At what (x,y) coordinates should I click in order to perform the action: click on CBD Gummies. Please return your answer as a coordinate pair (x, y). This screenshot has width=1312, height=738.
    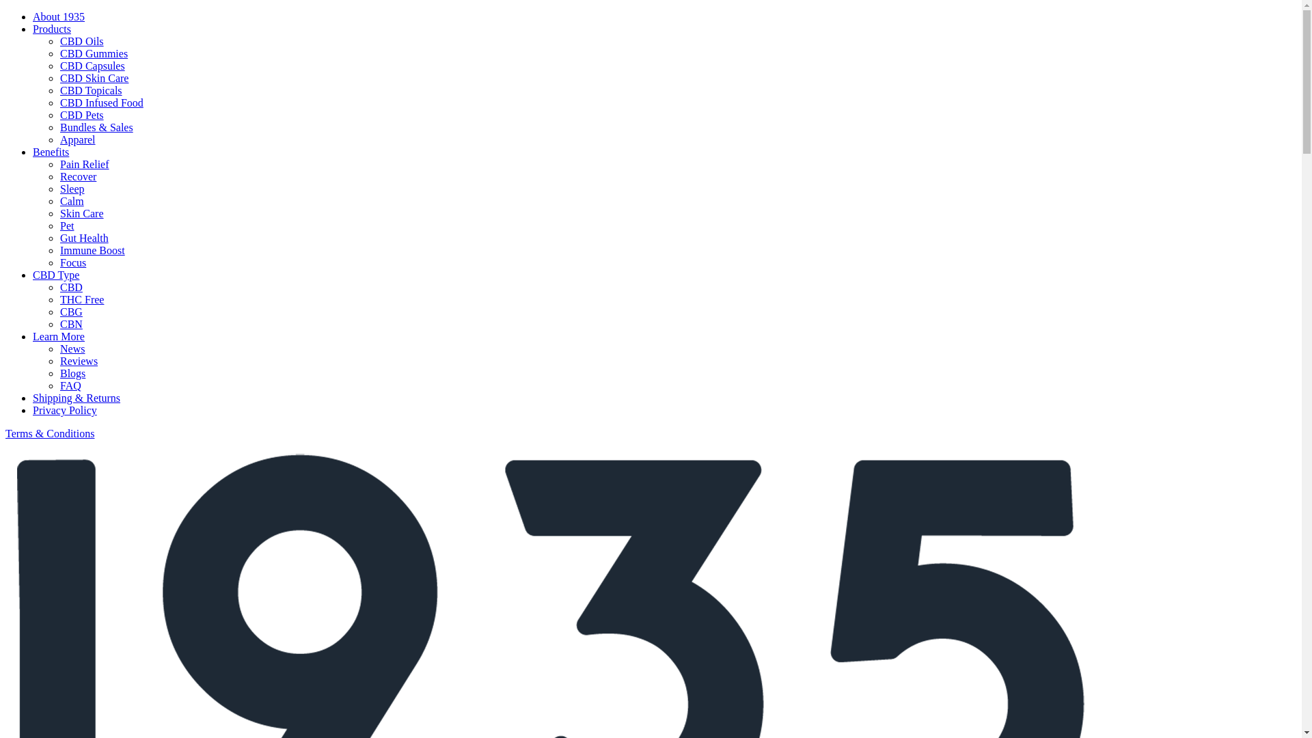
    Looking at the image, I should click on (94, 53).